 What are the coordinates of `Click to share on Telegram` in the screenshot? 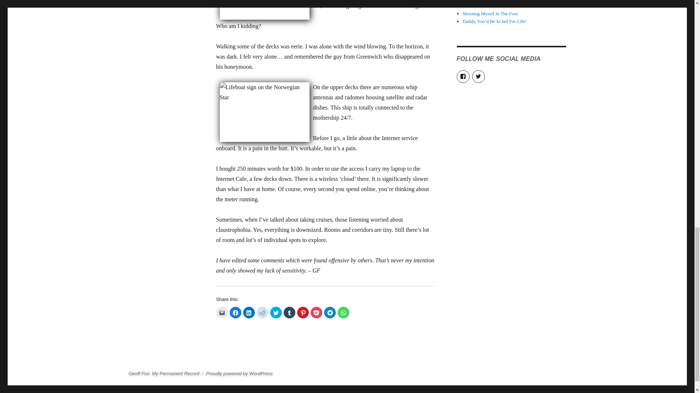 It's located at (329, 312).